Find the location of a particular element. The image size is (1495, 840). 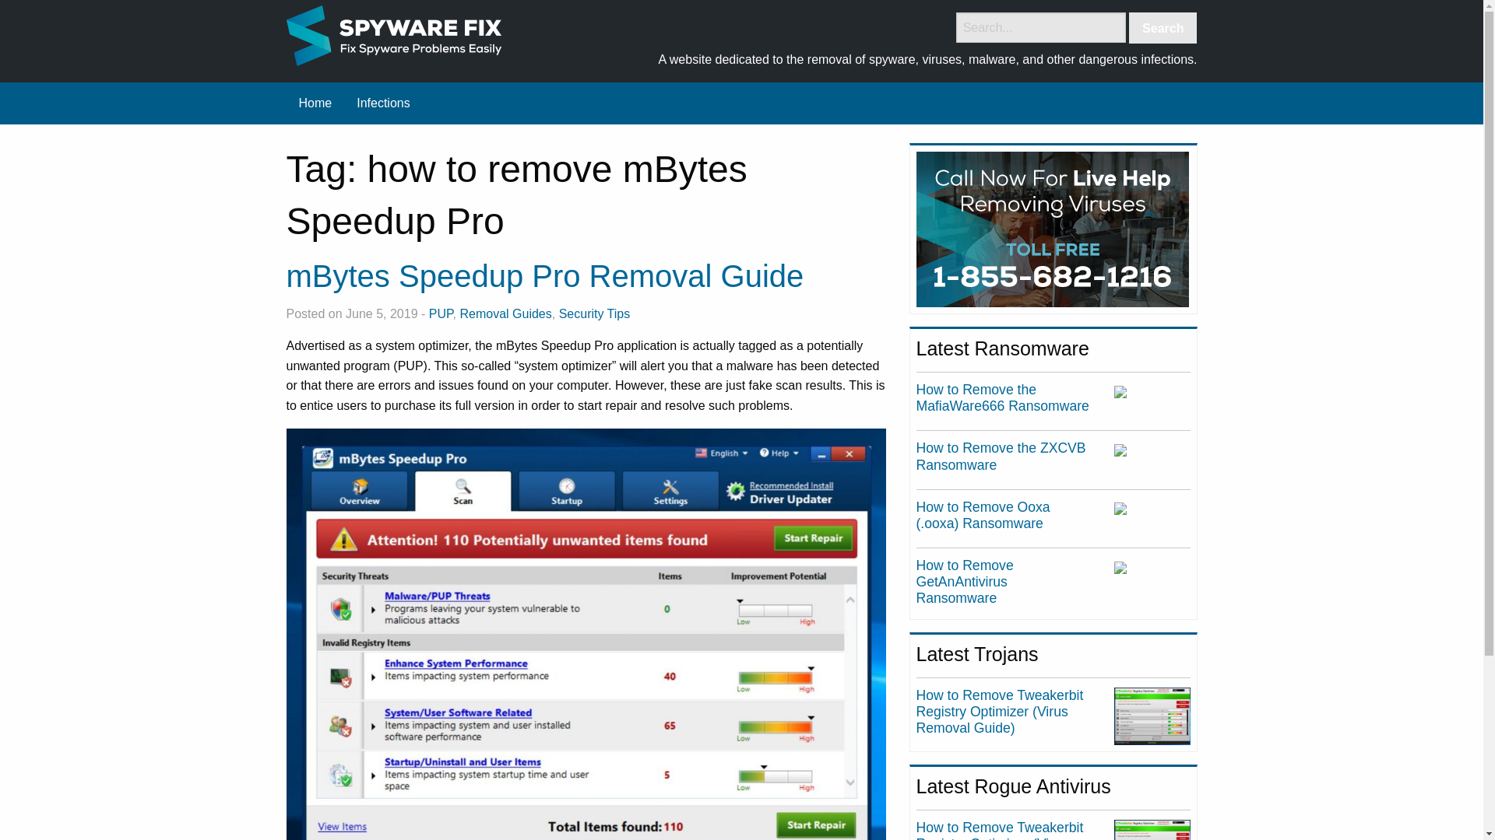

Home is located at coordinates (316, 103).